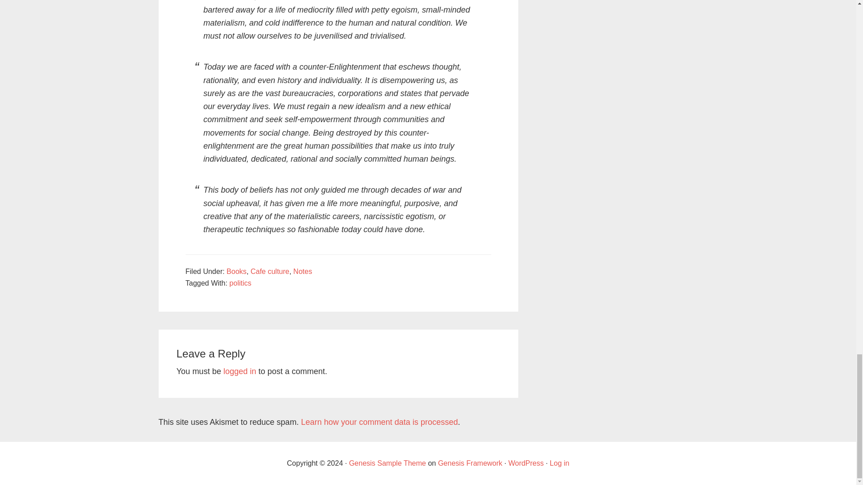 This screenshot has height=485, width=863. What do you see at coordinates (236, 271) in the screenshot?
I see `Books` at bounding box center [236, 271].